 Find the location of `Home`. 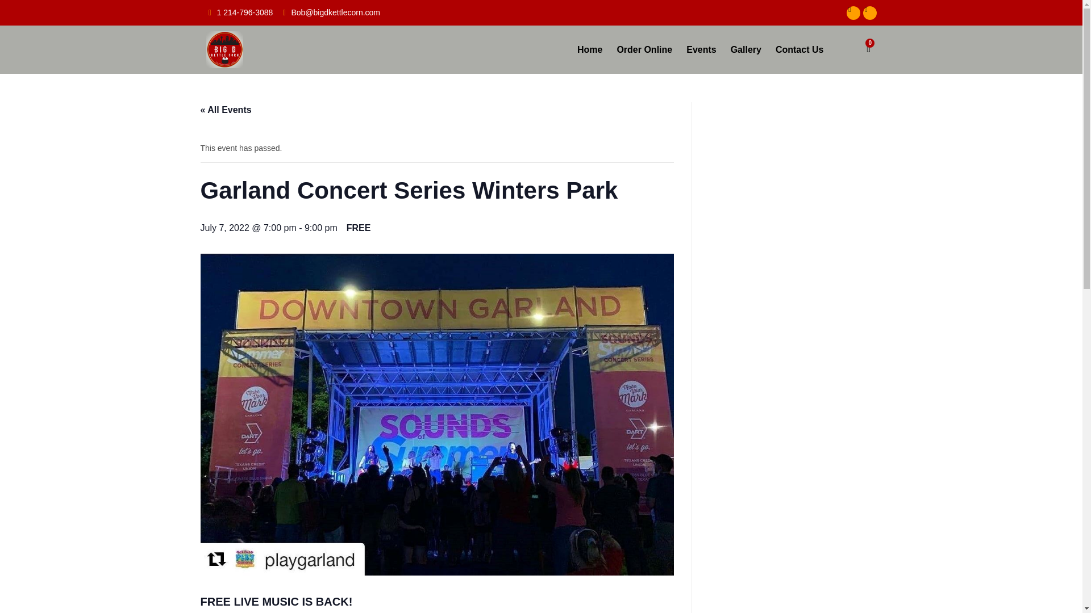

Home is located at coordinates (590, 49).